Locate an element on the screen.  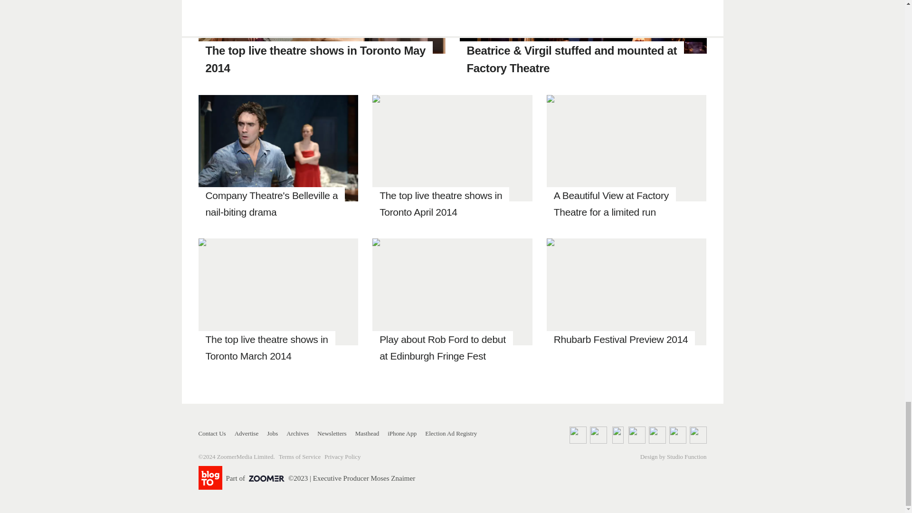
Advertise is located at coordinates (247, 433).